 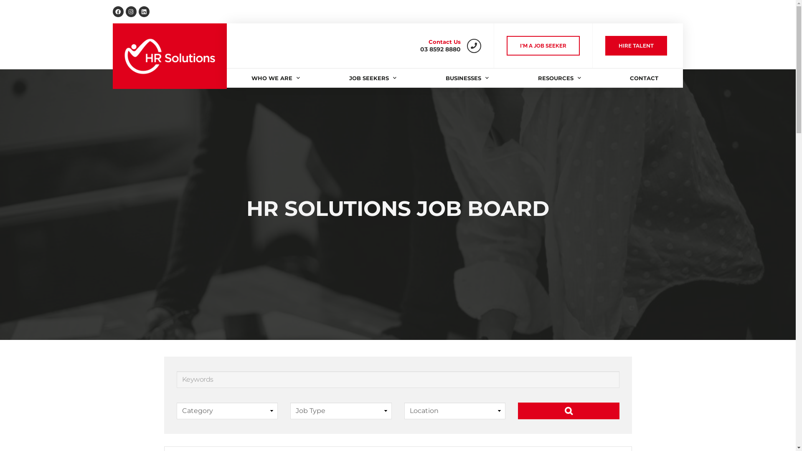 I want to click on JOB SEEKERS, so click(x=373, y=78).